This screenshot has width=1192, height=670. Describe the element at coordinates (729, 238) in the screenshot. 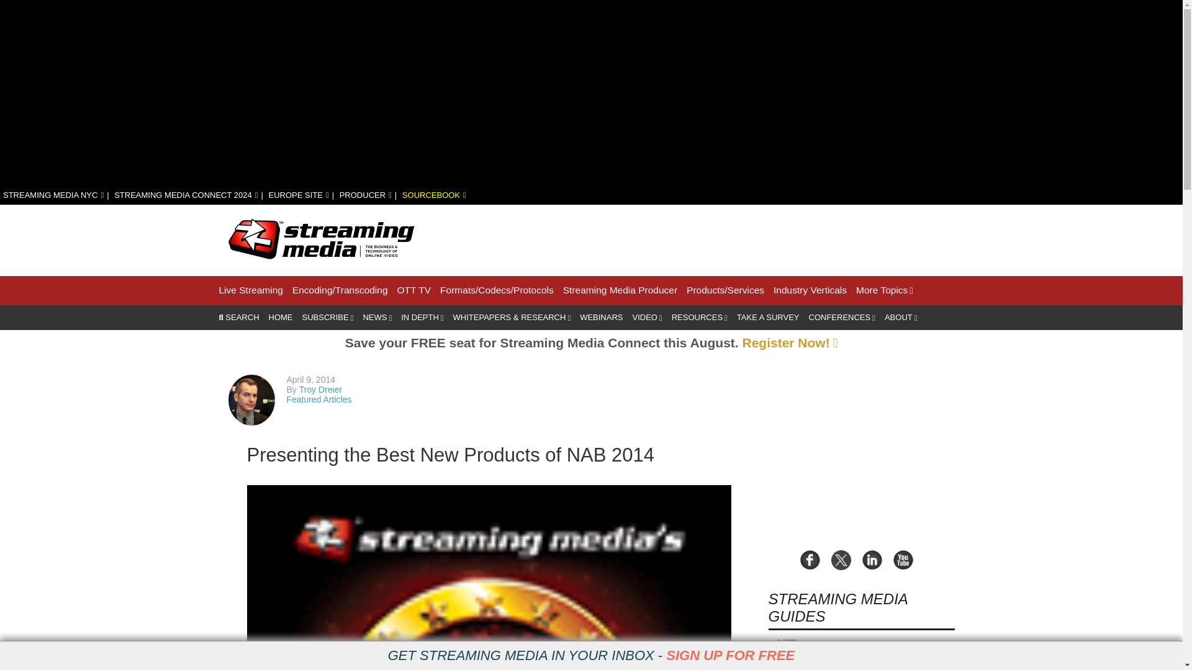

I see `3rd party ad content` at that location.